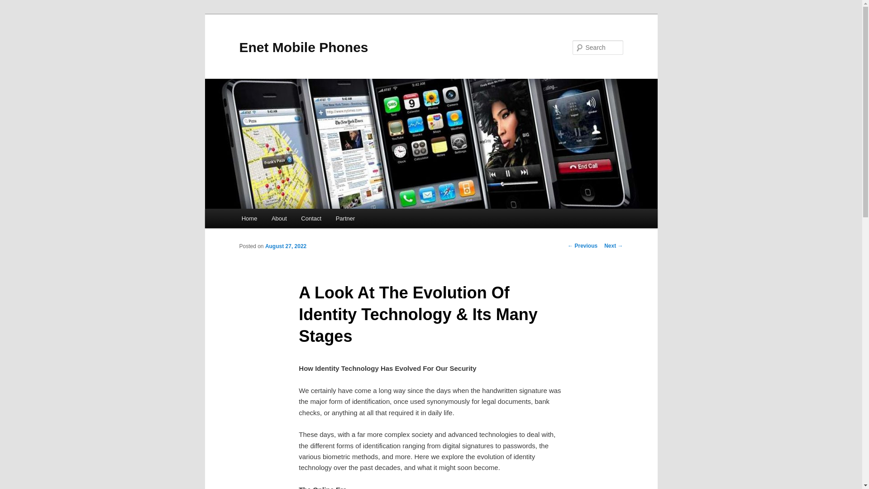 The width and height of the screenshot is (869, 489). What do you see at coordinates (14, 5) in the screenshot?
I see `Search` at bounding box center [14, 5].